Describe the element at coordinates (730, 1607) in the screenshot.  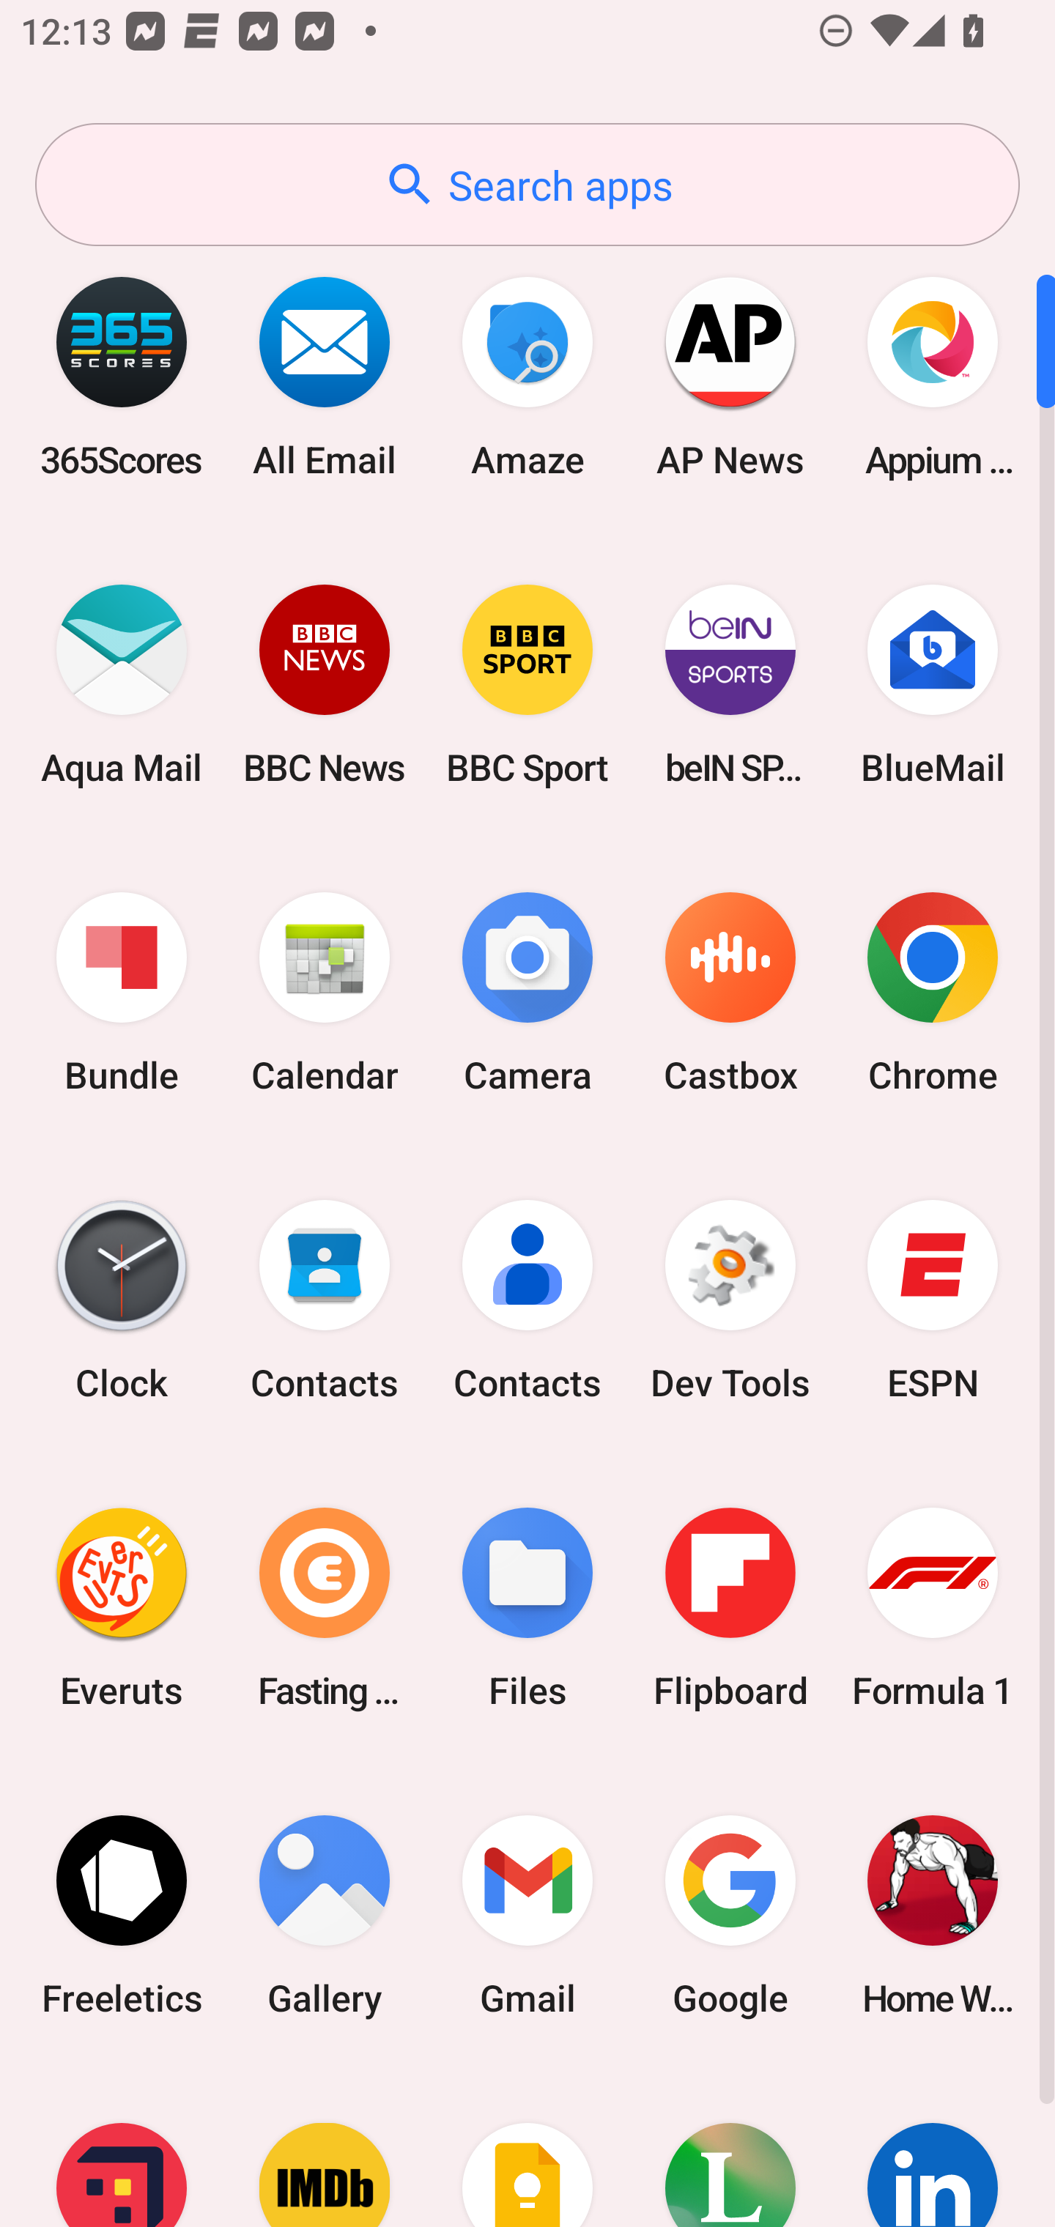
I see `Flipboard` at that location.